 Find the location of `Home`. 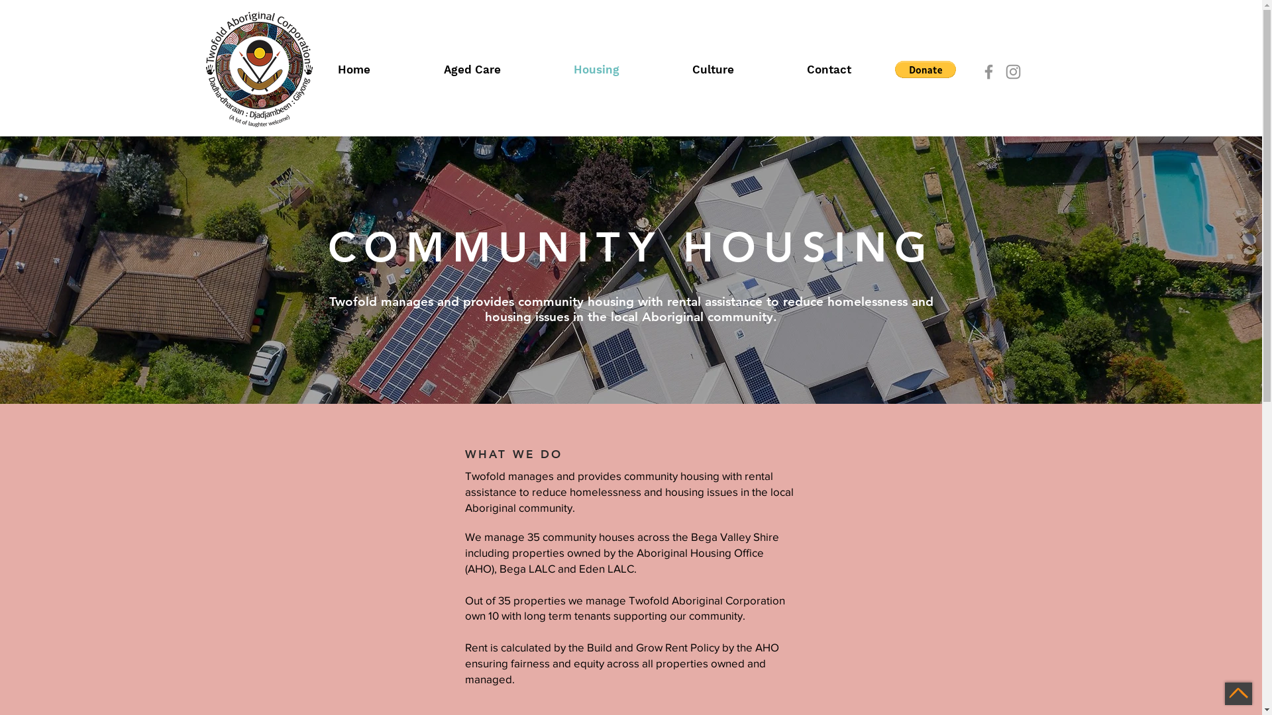

Home is located at coordinates (380, 70).